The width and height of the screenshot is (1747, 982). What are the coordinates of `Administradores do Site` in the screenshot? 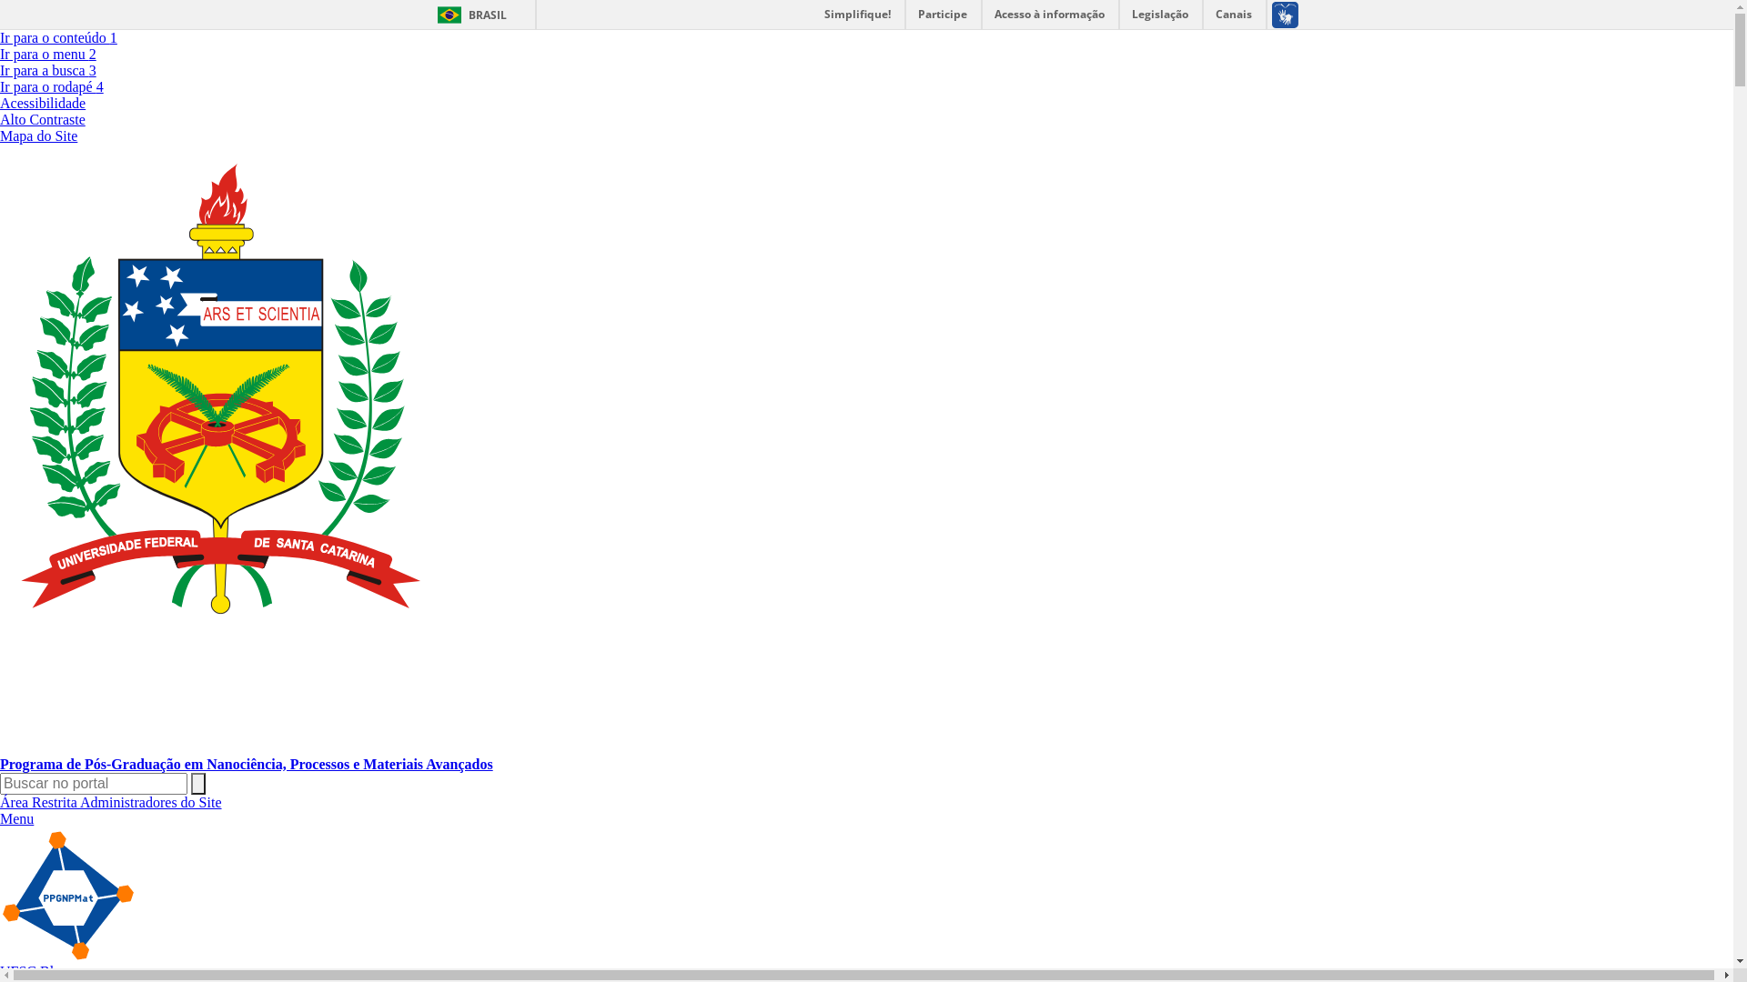 It's located at (151, 802).